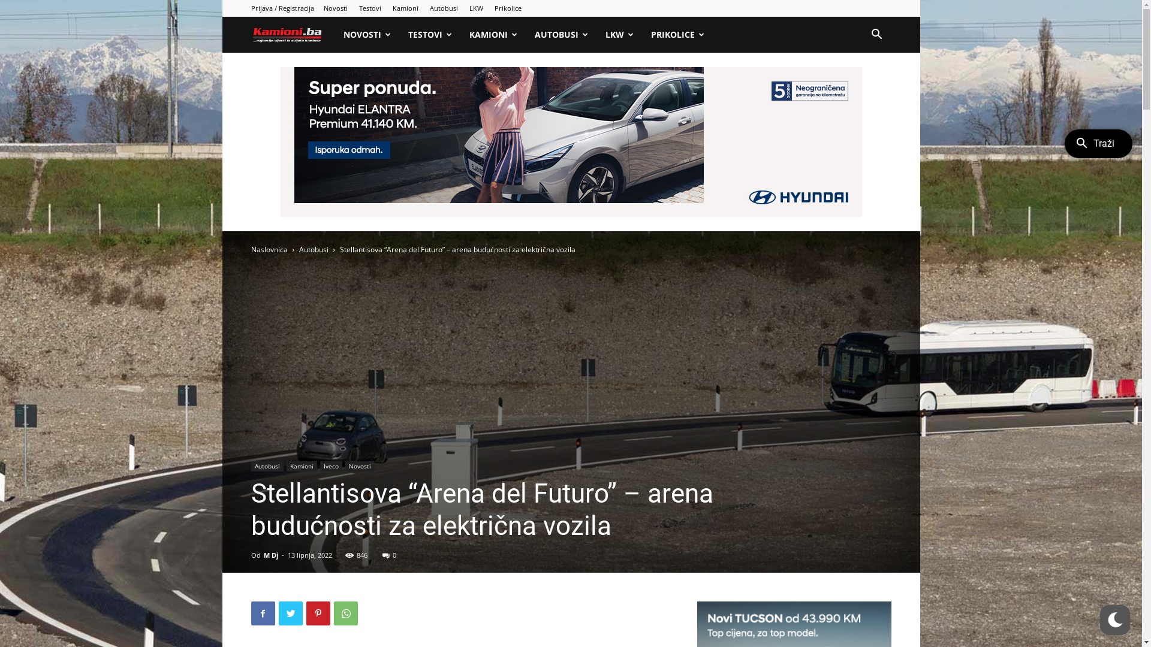 The height and width of the screenshot is (647, 1151). I want to click on Prijava / Registracija, so click(282, 8).